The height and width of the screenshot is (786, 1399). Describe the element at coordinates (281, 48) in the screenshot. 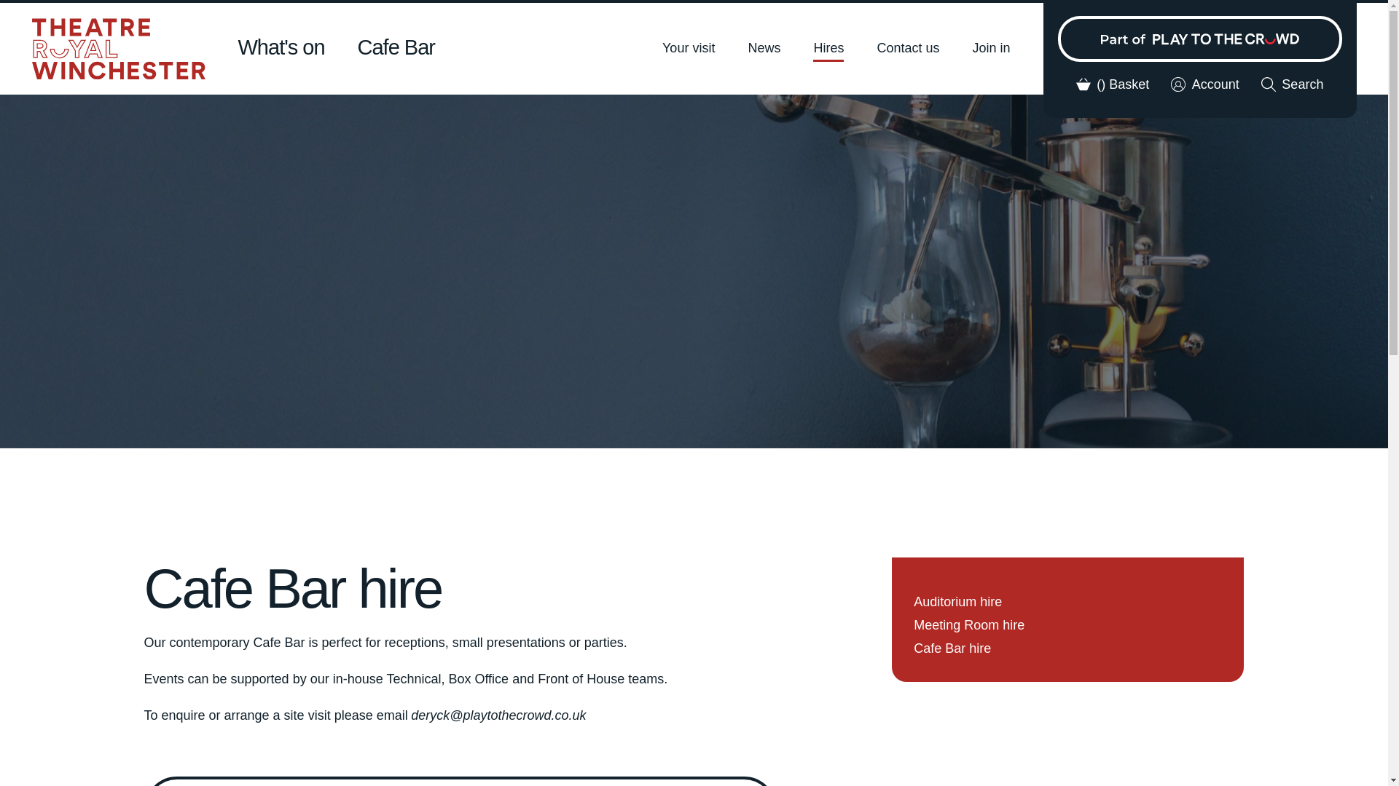

I see `What's on` at that location.